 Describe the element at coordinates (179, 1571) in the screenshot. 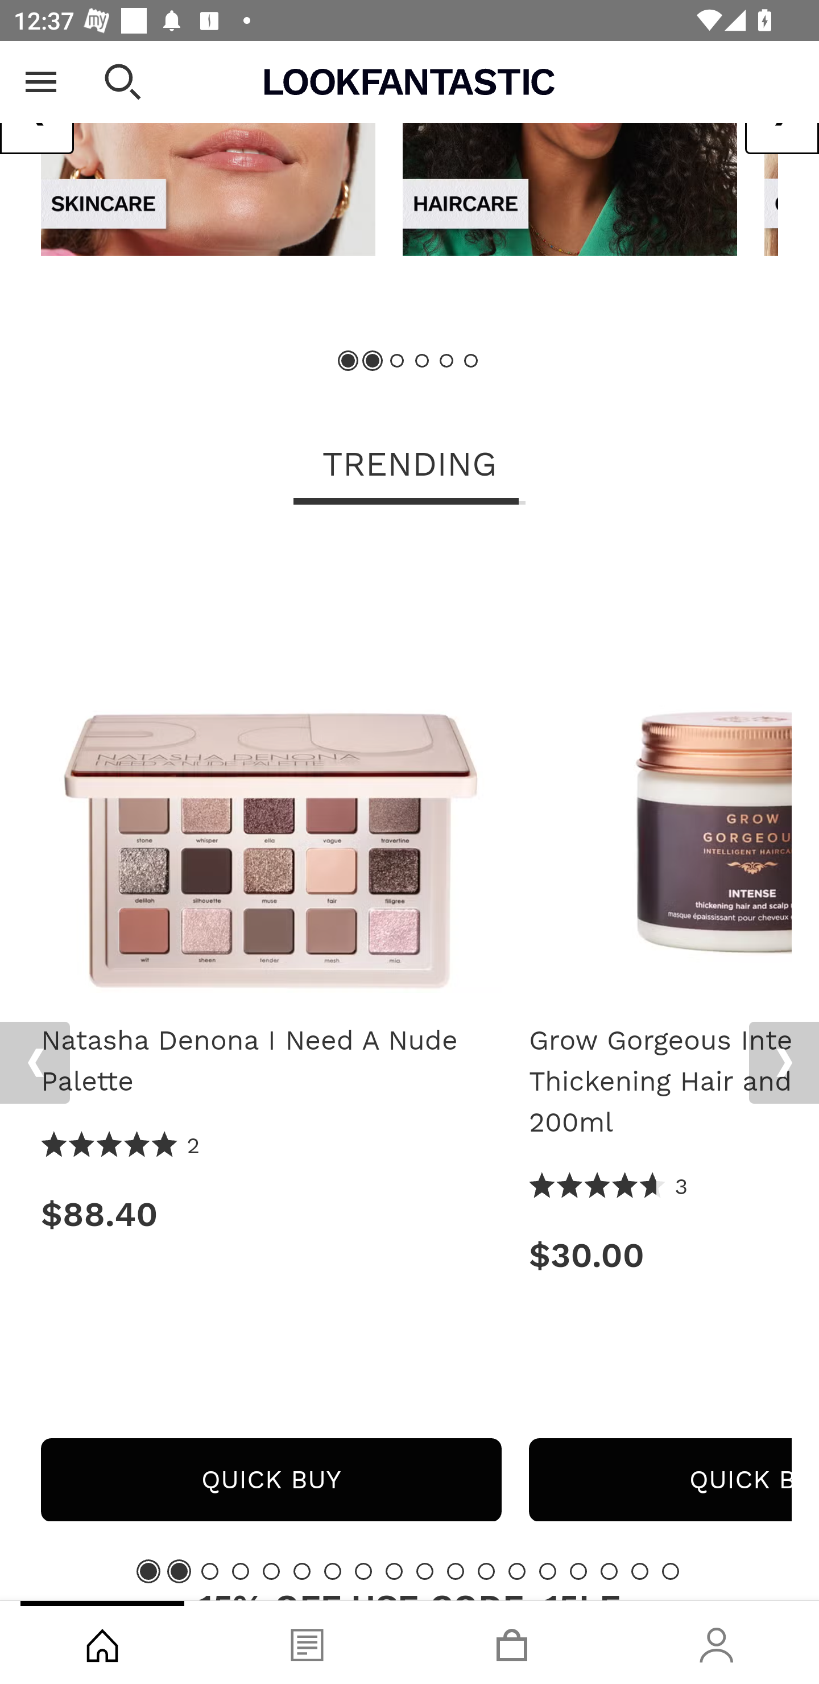

I see `Showing Slide 2 (Current Item)` at that location.